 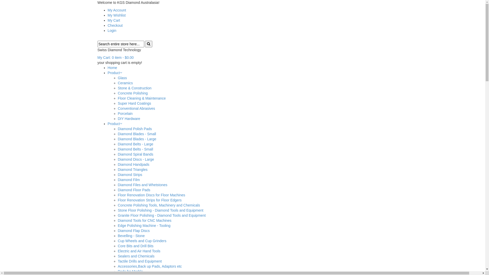 I want to click on My Cart: 0 item - $0.00, so click(x=115, y=58).